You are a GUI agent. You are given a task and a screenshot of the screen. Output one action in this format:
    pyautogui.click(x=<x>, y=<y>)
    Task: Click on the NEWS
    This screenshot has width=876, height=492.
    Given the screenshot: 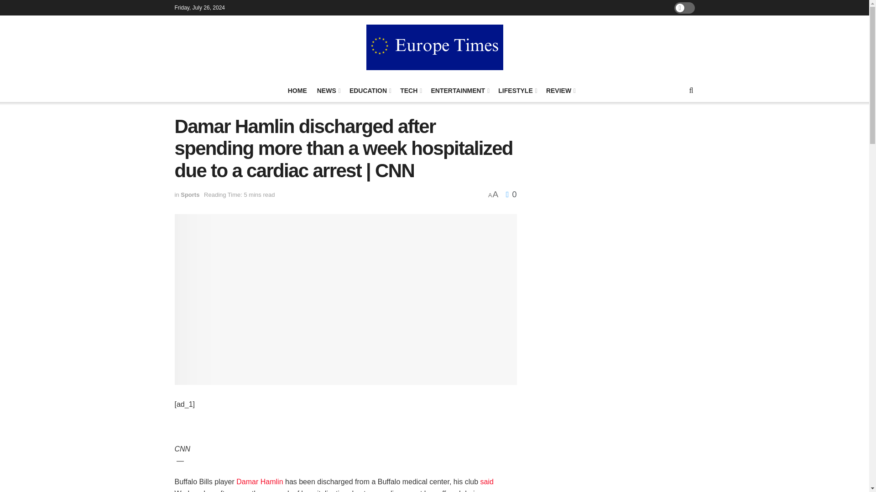 What is the action you would take?
    pyautogui.click(x=328, y=90)
    